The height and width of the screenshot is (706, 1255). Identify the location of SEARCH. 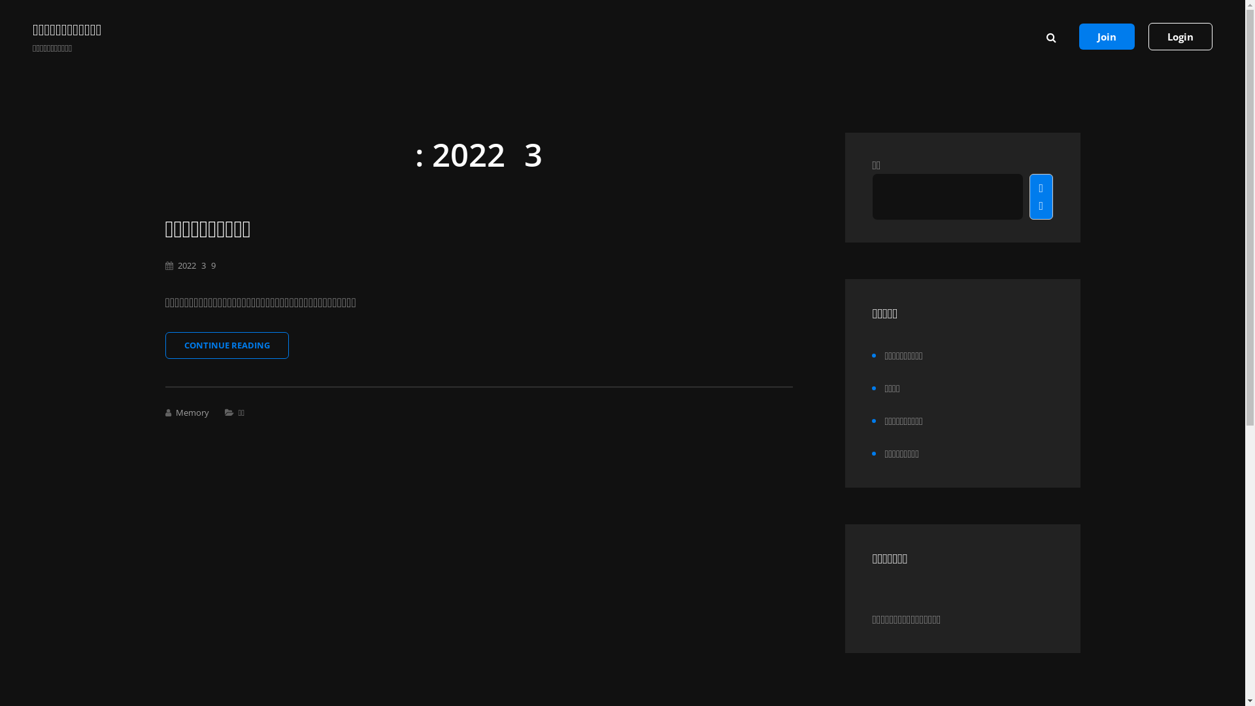
(1051, 37).